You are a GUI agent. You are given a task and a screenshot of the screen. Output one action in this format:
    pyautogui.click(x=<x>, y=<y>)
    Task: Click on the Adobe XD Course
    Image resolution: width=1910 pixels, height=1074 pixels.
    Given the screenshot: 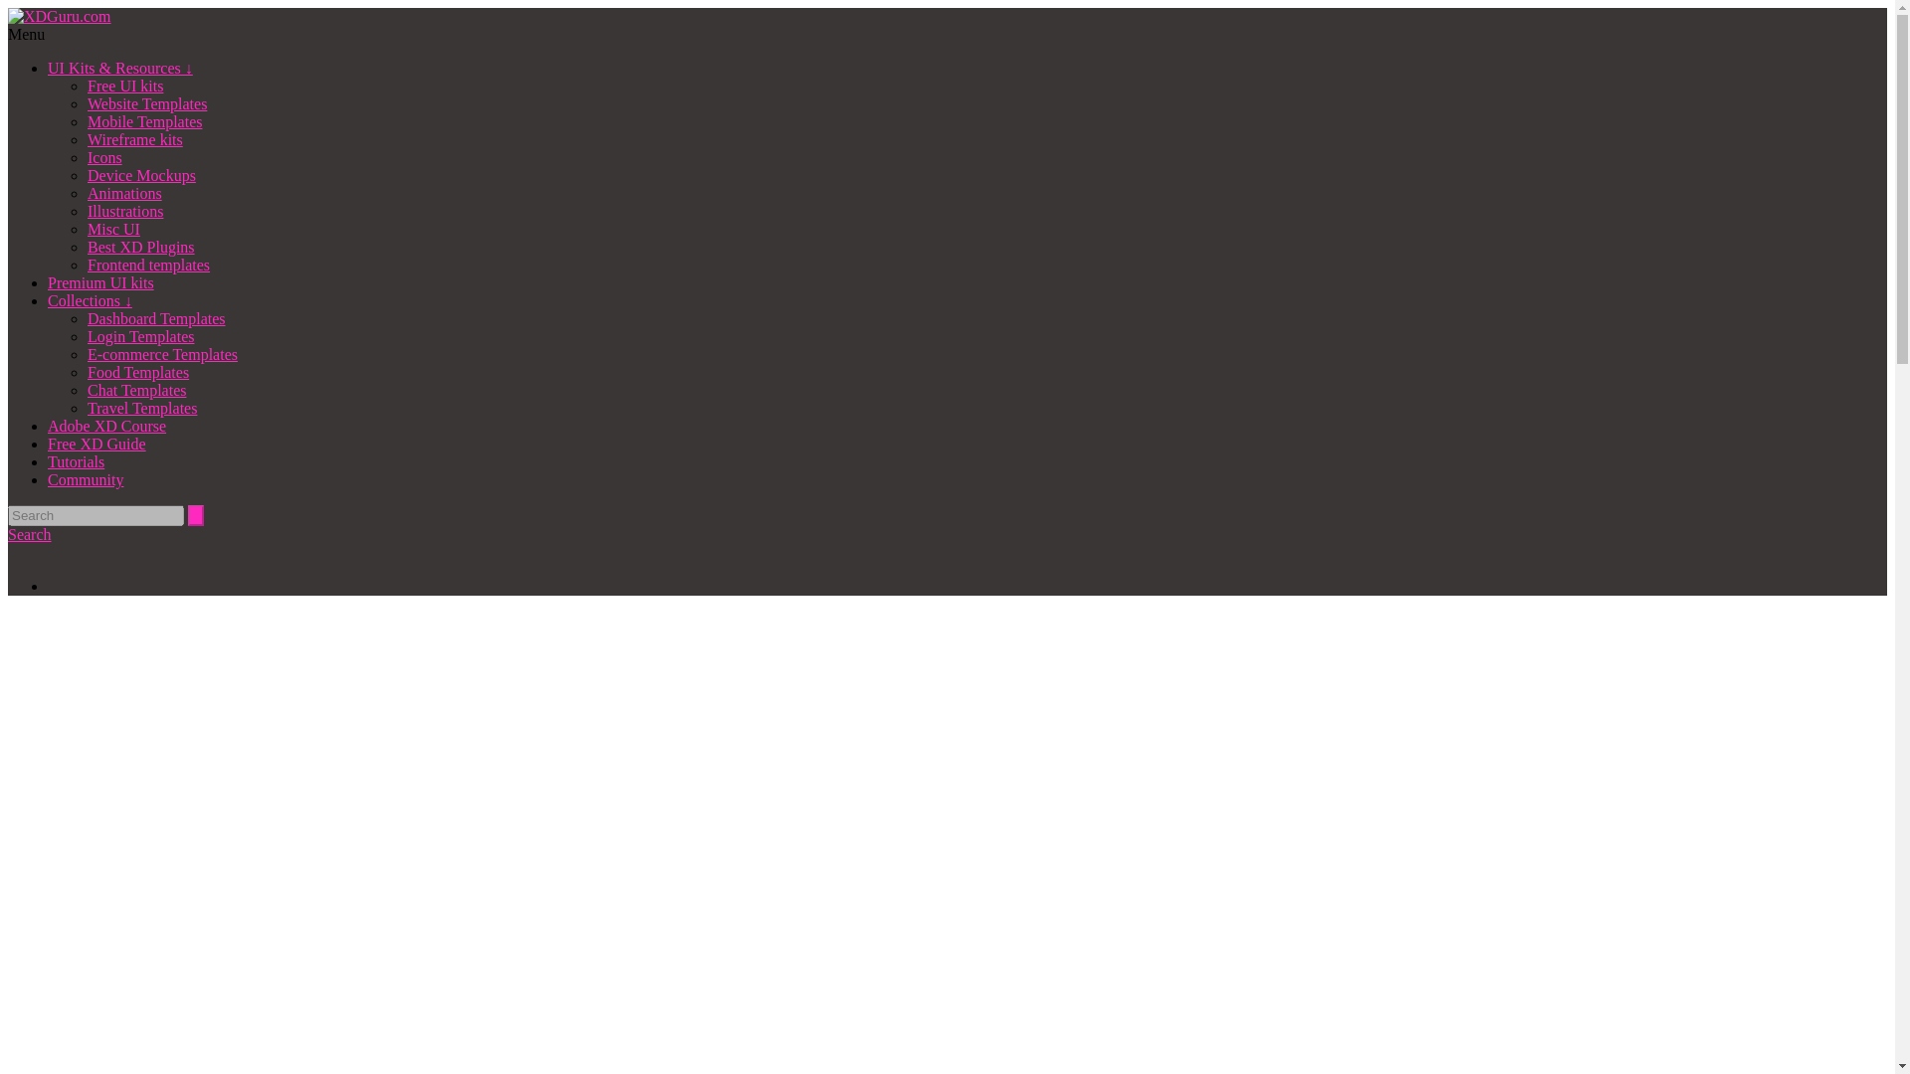 What is the action you would take?
    pyautogui.click(x=107, y=426)
    